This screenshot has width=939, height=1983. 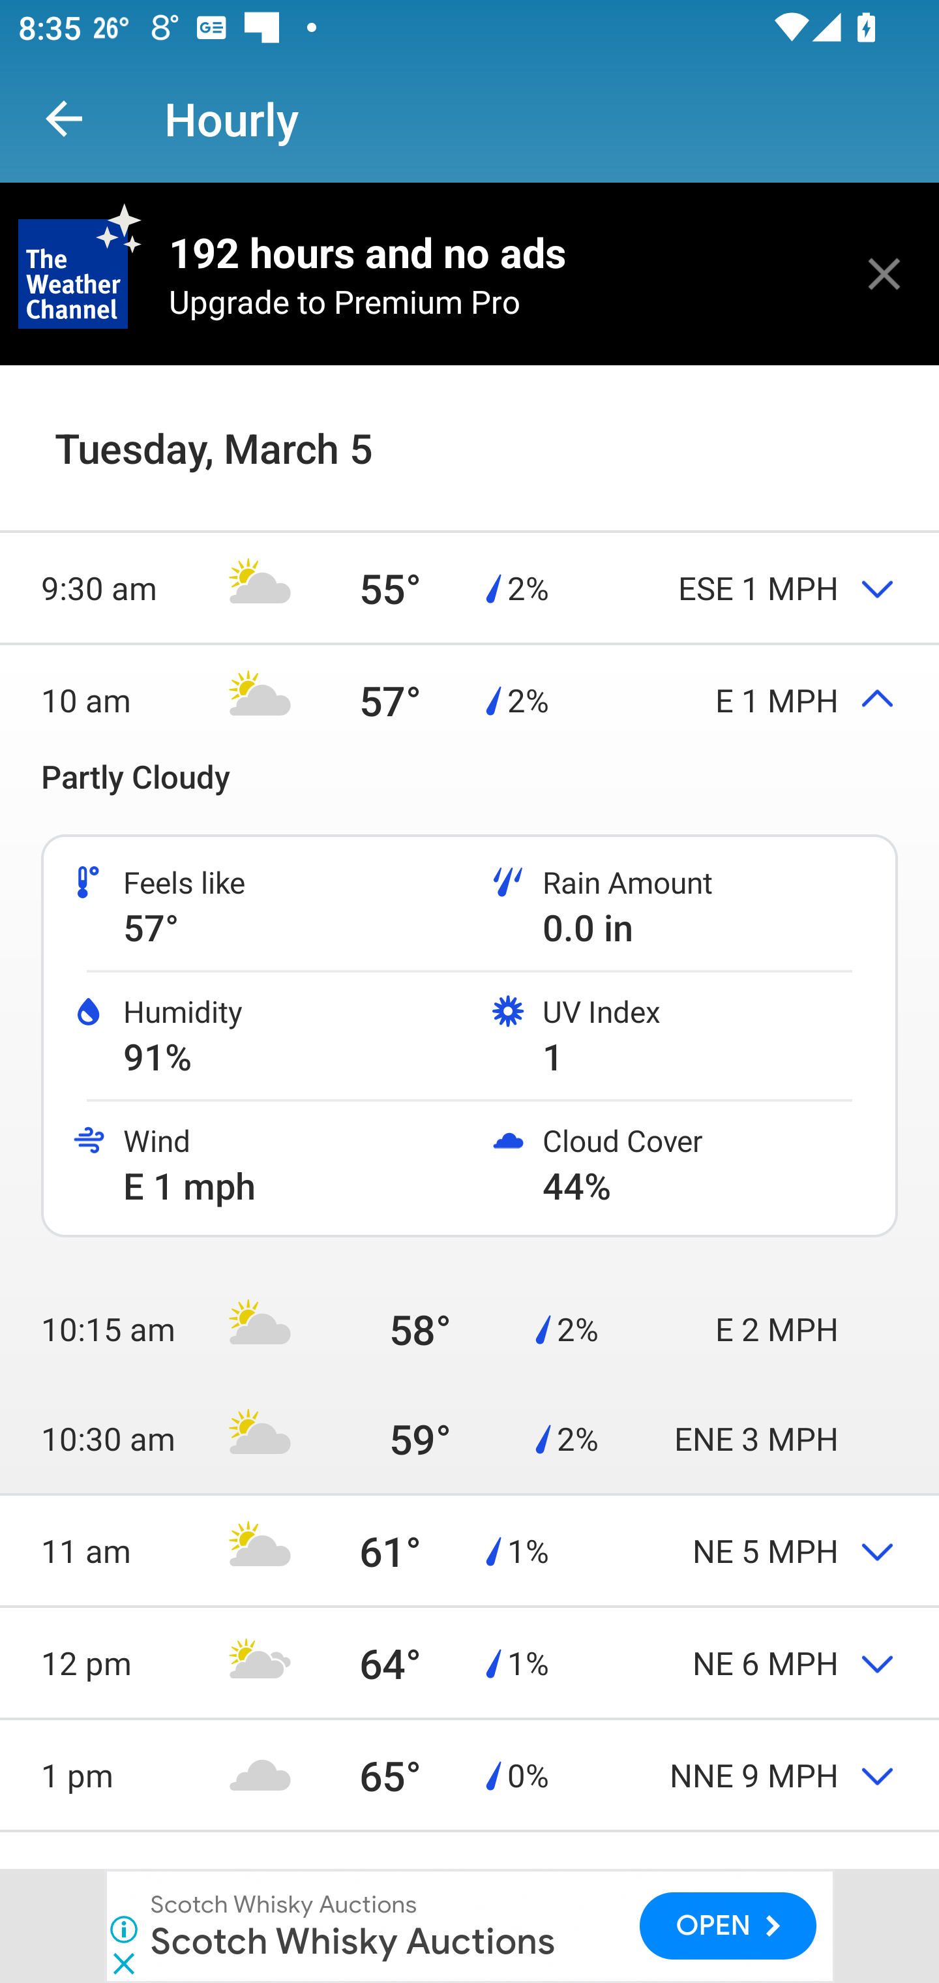 What do you see at coordinates (64, 119) in the screenshot?
I see `Navigate up` at bounding box center [64, 119].